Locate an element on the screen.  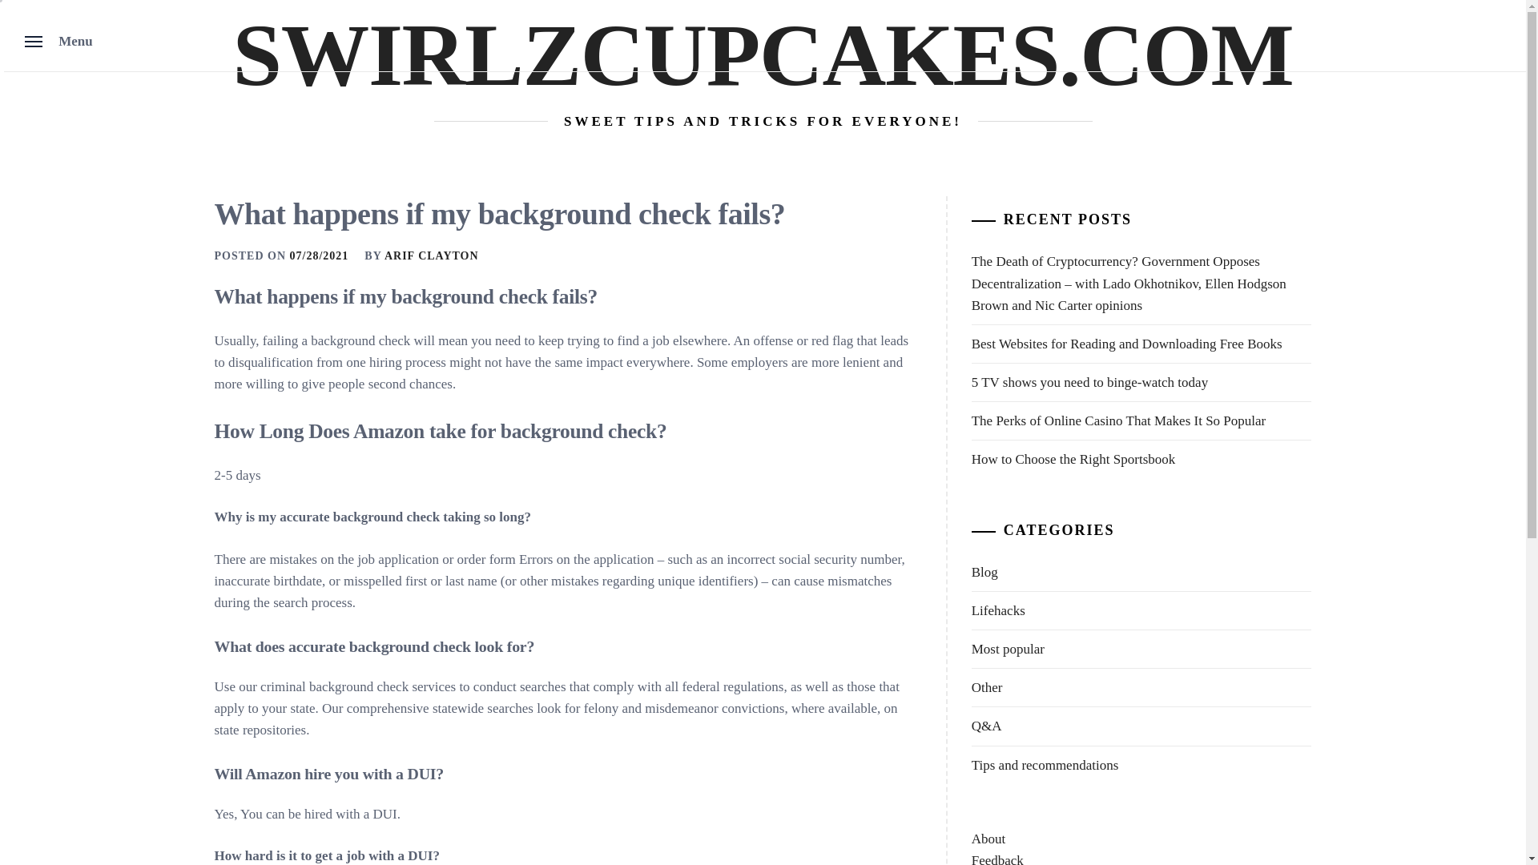
Pinterest is located at coordinates (6, 121).